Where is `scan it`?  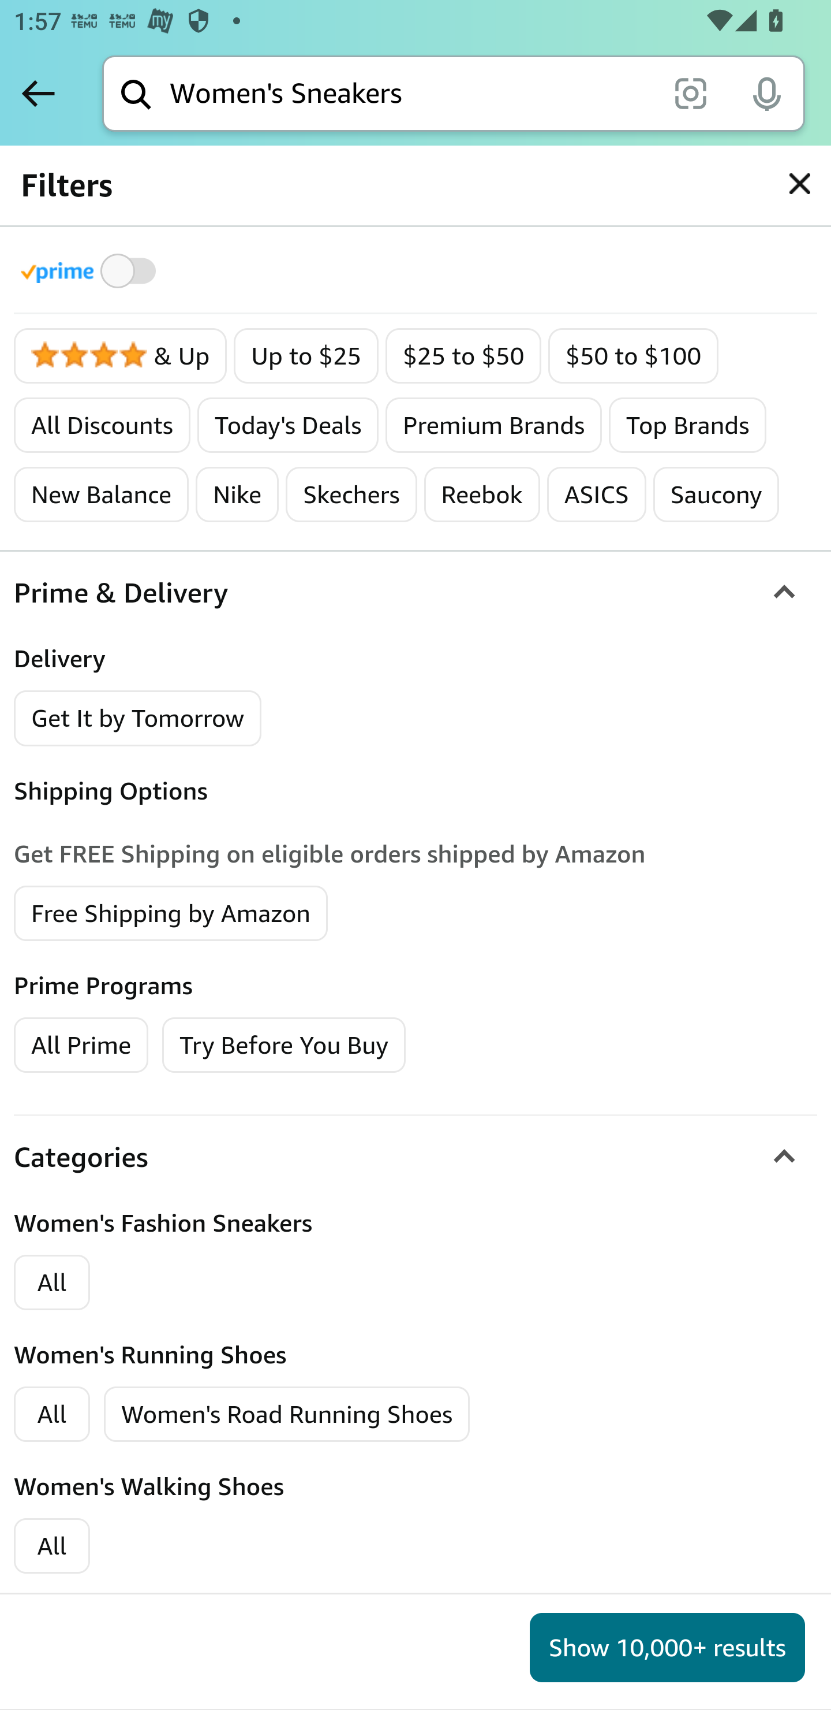
scan it is located at coordinates (690, 92).